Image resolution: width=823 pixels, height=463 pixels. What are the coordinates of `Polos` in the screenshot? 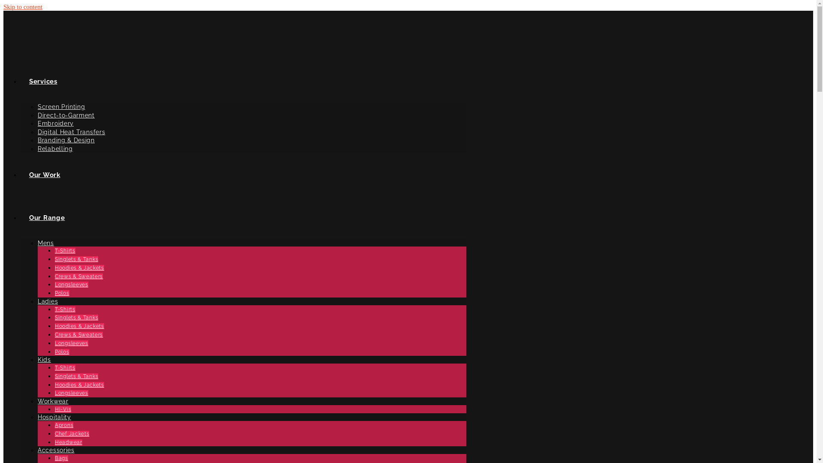 It's located at (62, 352).